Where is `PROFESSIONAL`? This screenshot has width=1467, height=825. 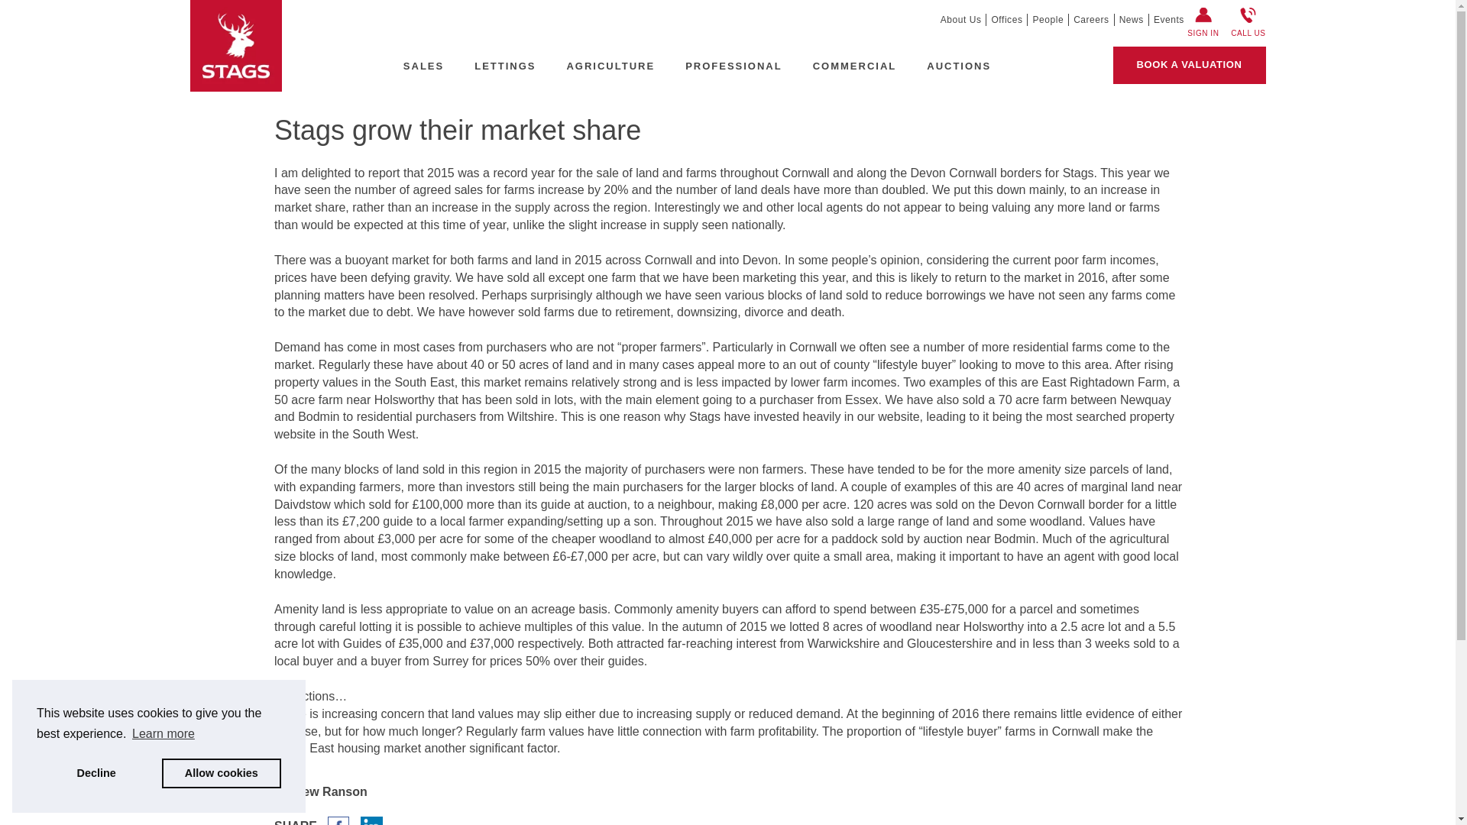
PROFESSIONAL is located at coordinates (733, 66).